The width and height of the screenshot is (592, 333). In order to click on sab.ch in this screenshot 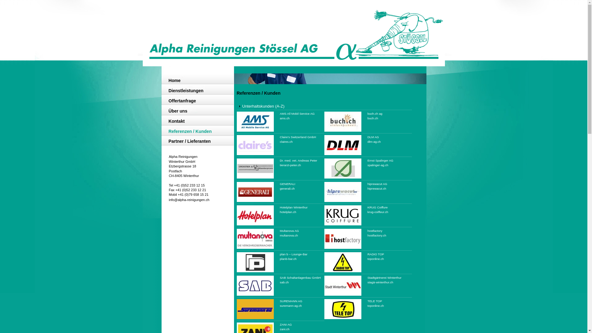, I will do `click(284, 282)`.